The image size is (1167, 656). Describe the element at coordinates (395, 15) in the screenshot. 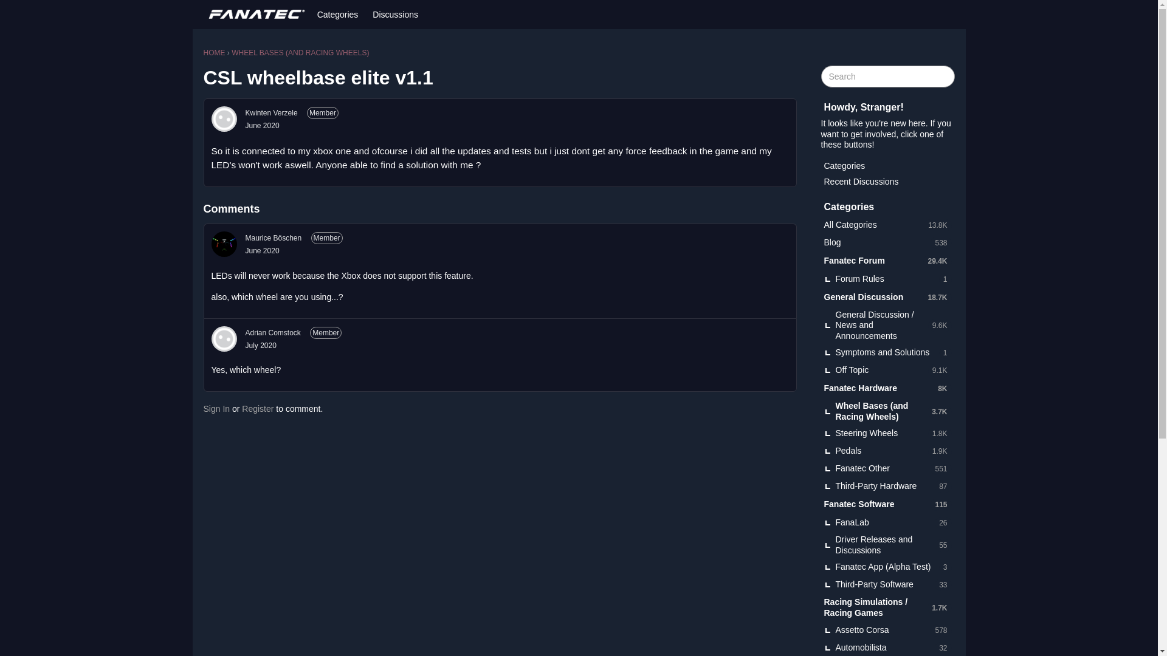

I see `Discussions` at that location.